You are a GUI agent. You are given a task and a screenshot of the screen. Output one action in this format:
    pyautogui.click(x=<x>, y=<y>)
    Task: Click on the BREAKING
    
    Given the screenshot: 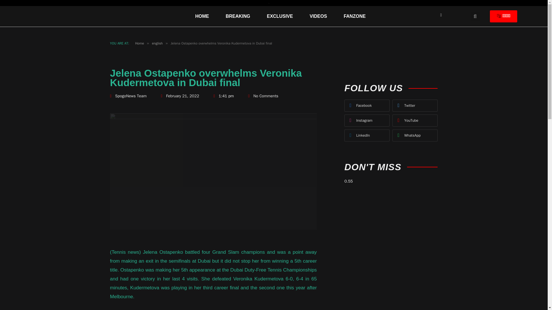 What is the action you would take?
    pyautogui.click(x=238, y=16)
    